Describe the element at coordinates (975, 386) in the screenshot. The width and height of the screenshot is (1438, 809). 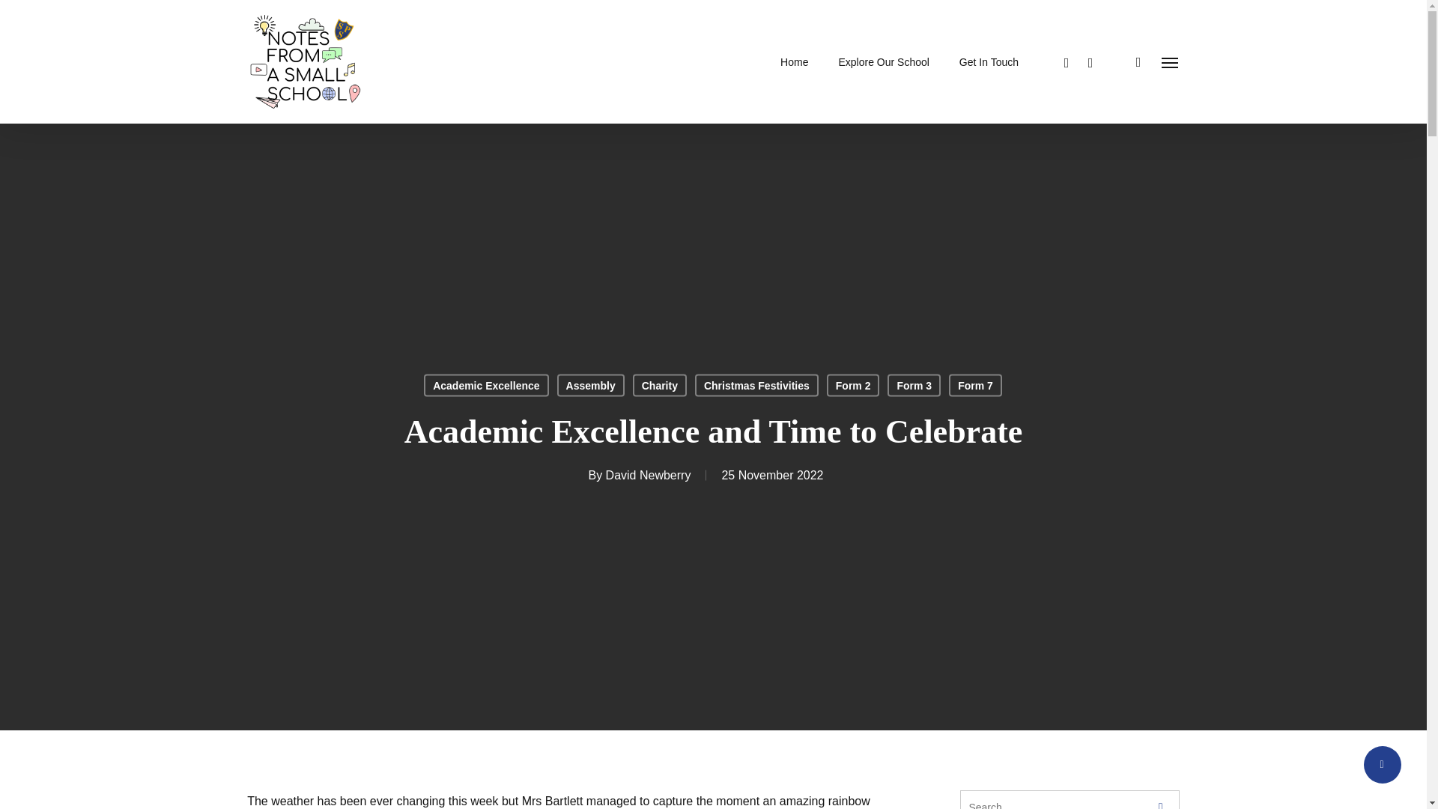
I see `Form 7` at that location.